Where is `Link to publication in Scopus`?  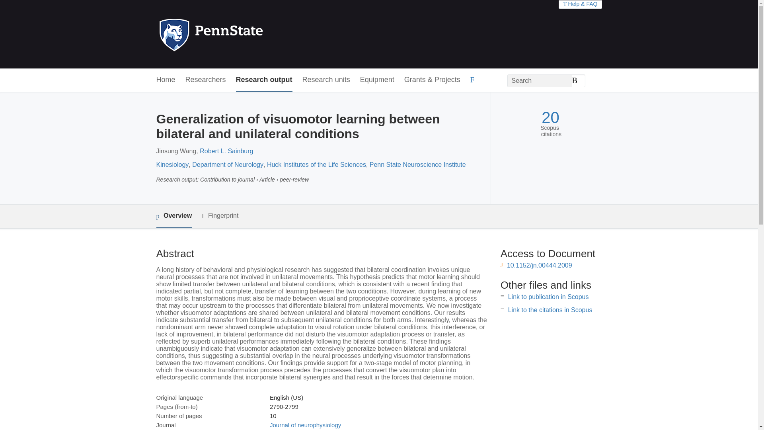
Link to publication in Scopus is located at coordinates (548, 296).